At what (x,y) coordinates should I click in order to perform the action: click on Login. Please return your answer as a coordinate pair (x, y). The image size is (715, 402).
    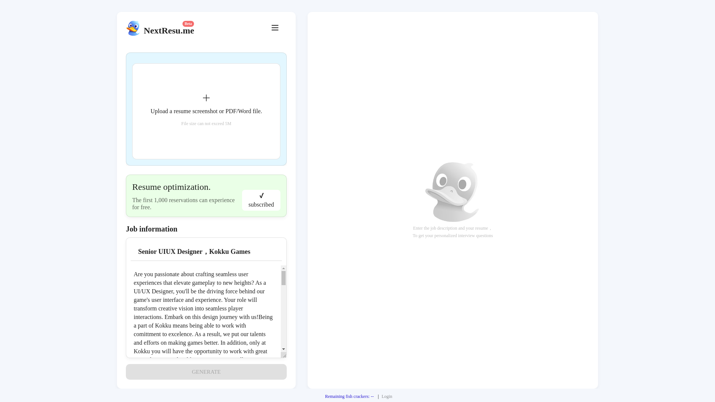
    Looking at the image, I should click on (387, 396).